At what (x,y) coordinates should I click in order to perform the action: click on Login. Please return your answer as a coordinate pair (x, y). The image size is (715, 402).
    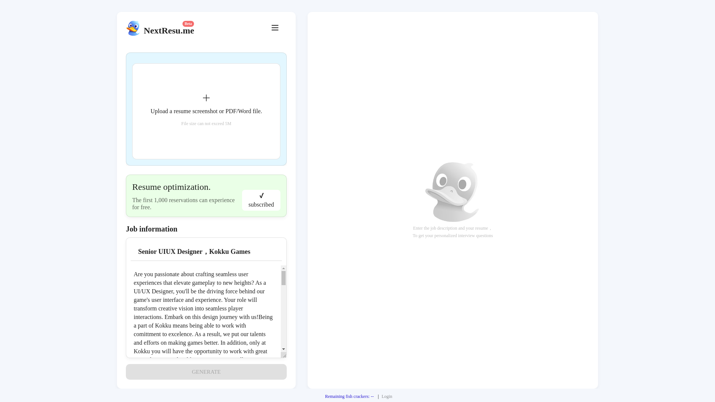
    Looking at the image, I should click on (387, 396).